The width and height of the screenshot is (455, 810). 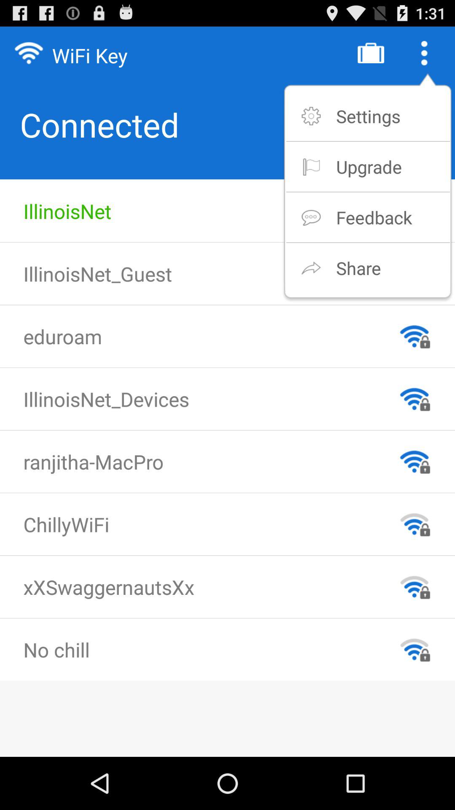 What do you see at coordinates (369, 166) in the screenshot?
I see `press item below the settings app` at bounding box center [369, 166].